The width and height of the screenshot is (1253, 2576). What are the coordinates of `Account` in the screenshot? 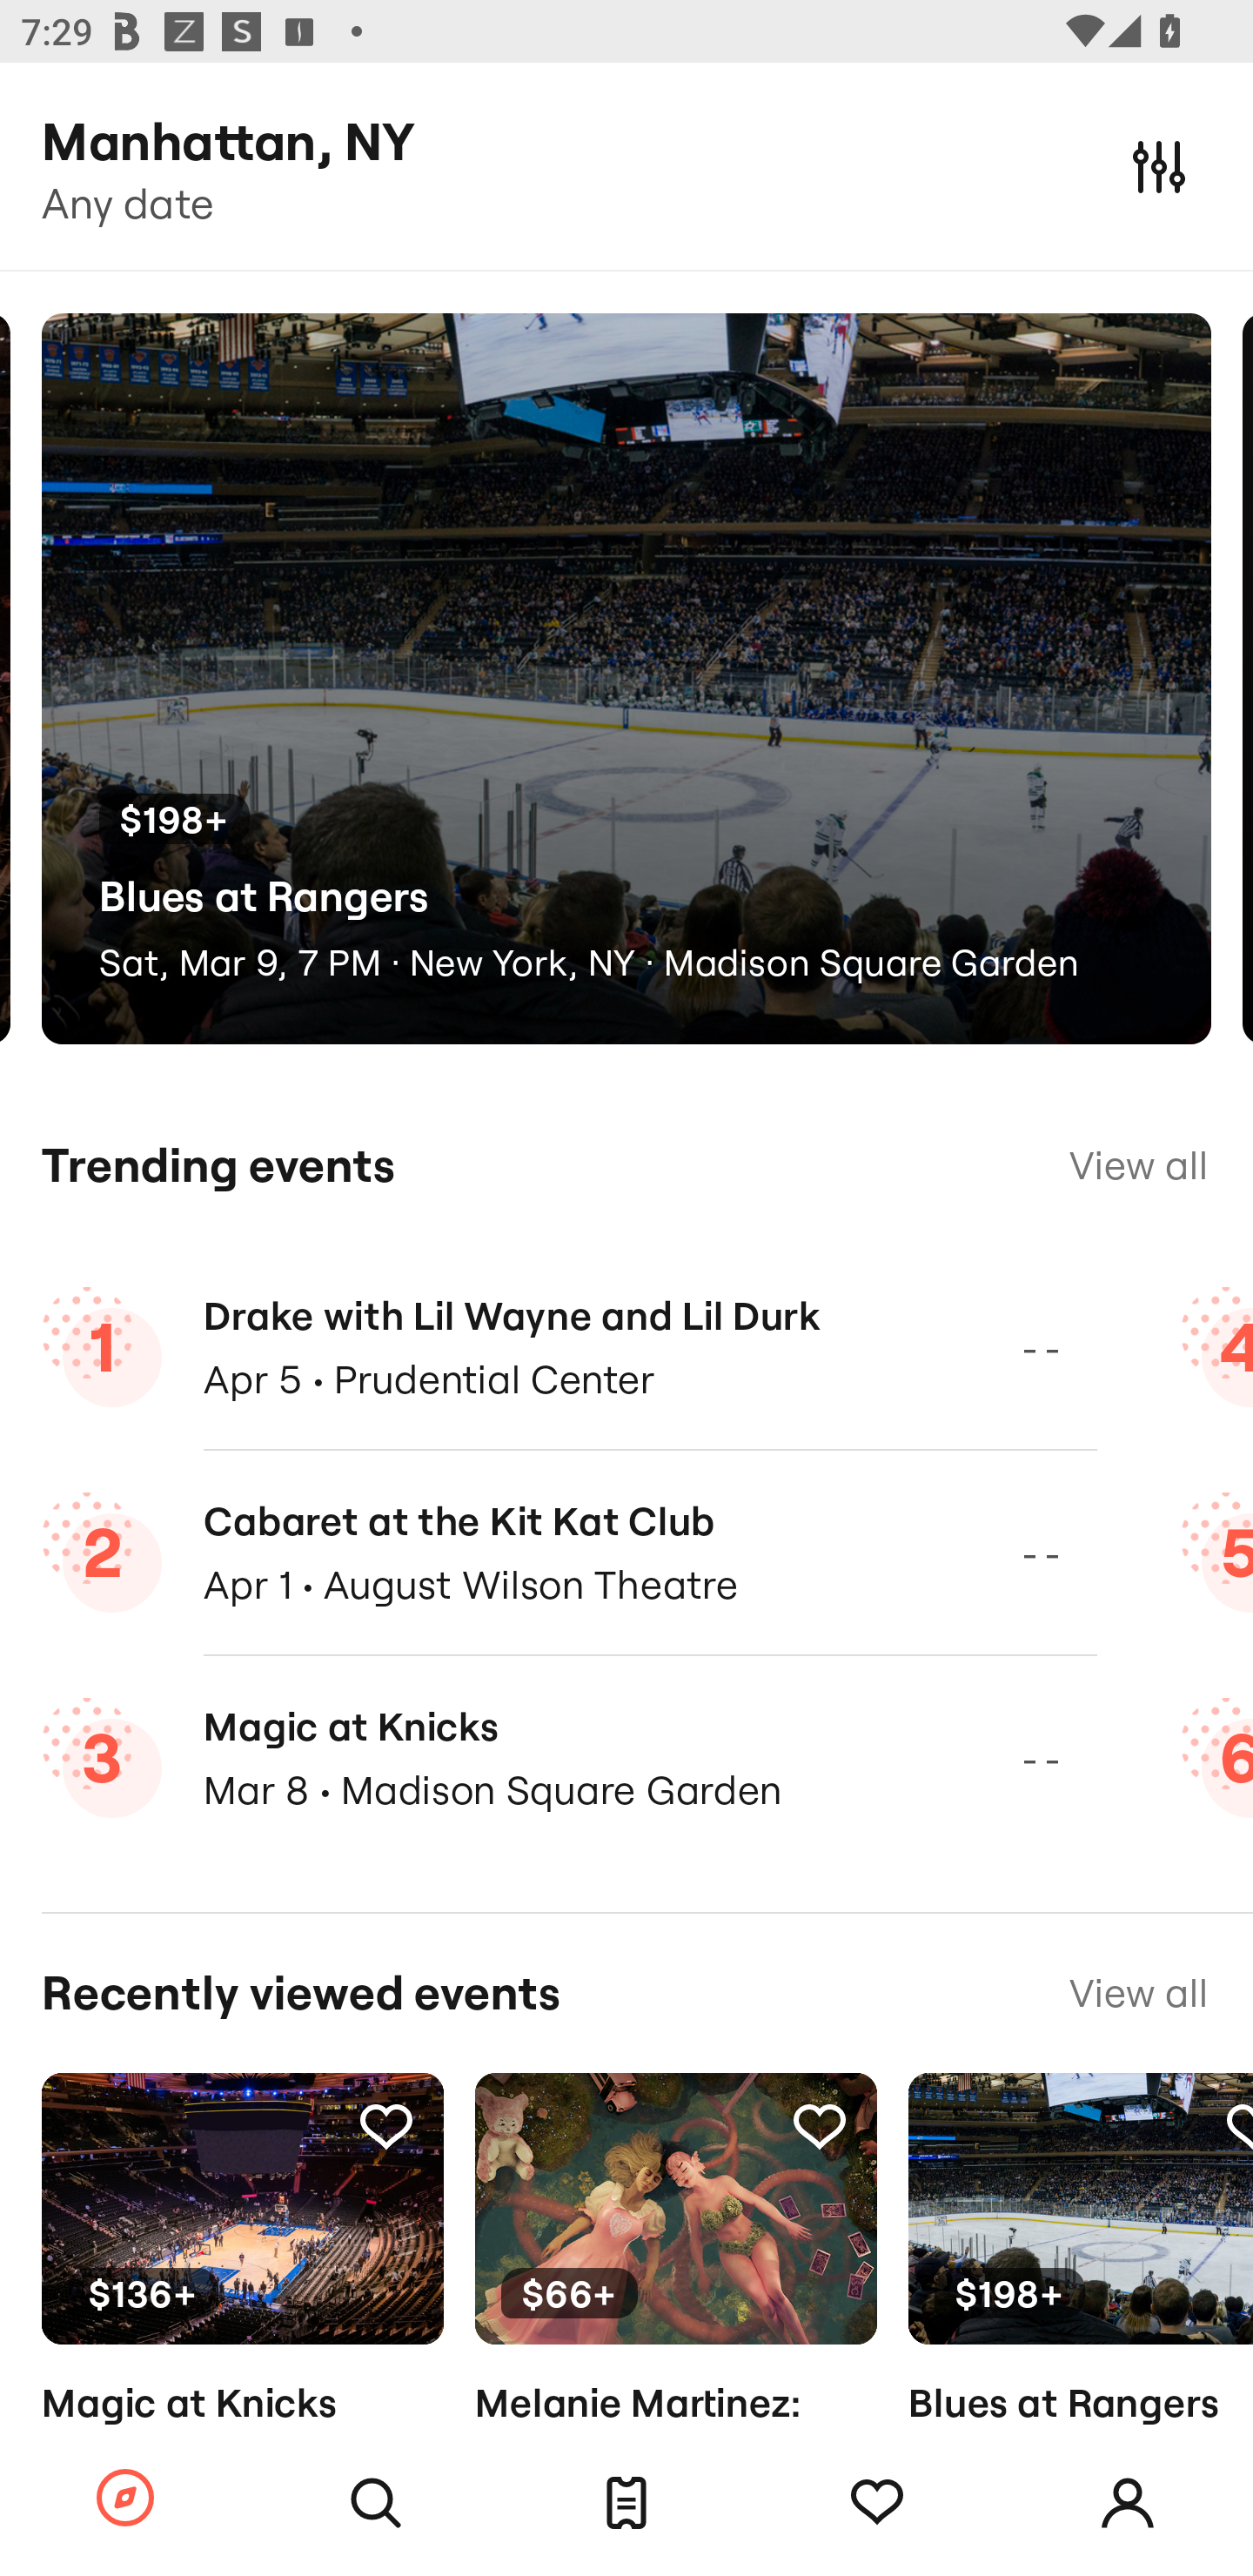 It's located at (1128, 2503).